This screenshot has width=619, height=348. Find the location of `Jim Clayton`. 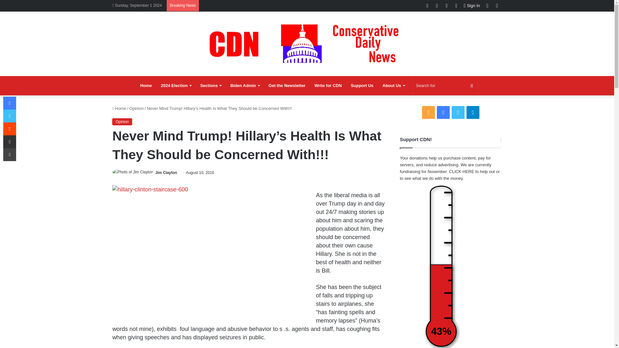

Jim Clayton is located at coordinates (166, 173).